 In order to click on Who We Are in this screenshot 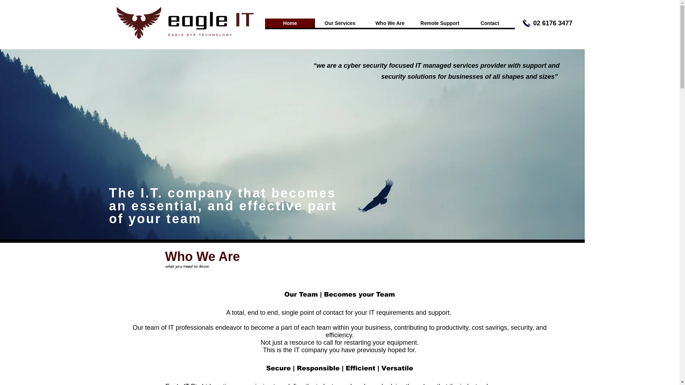, I will do `click(390, 23)`.